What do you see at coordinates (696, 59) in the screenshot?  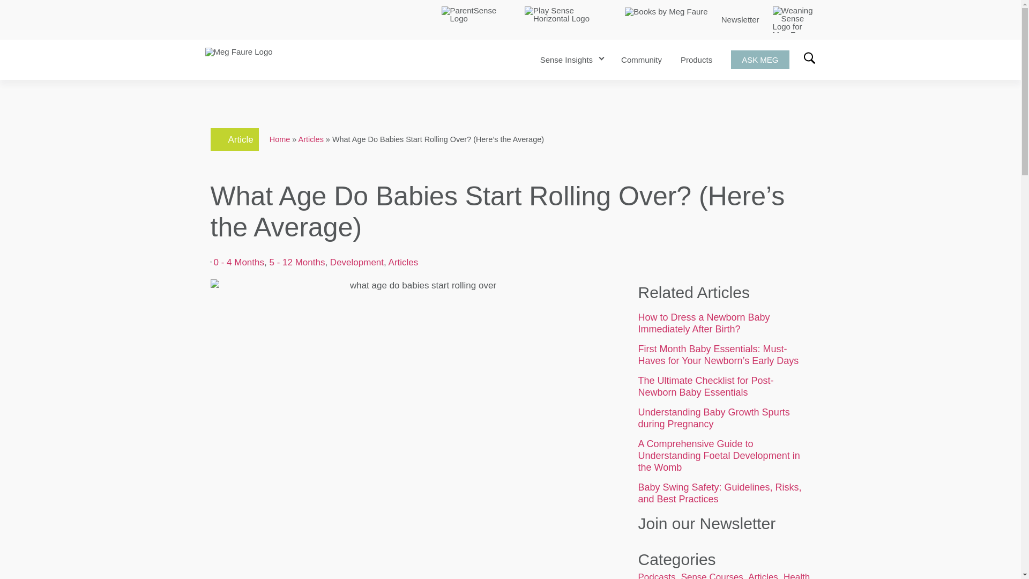 I see `Products` at bounding box center [696, 59].